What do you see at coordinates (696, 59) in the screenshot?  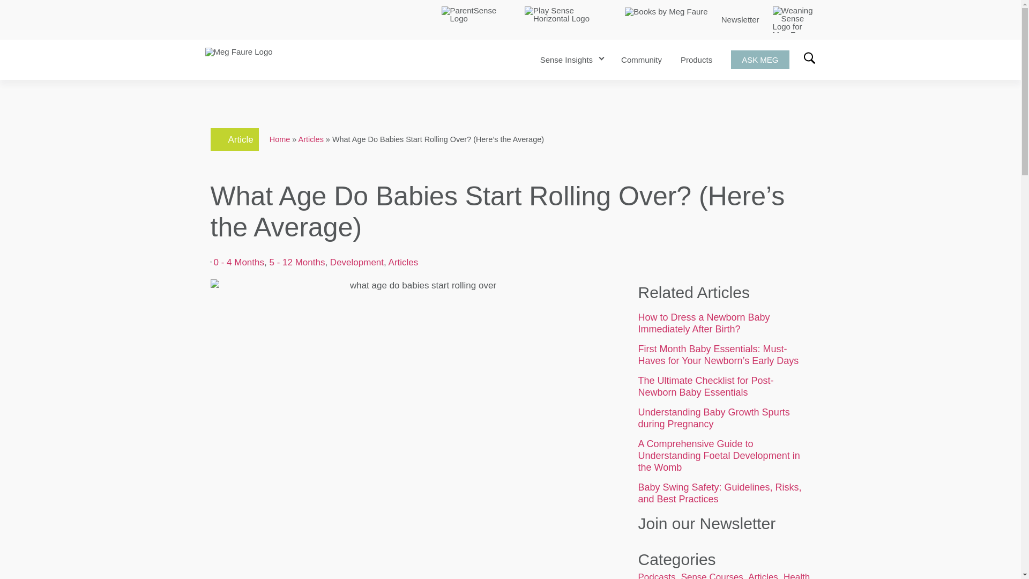 I see `Products` at bounding box center [696, 59].